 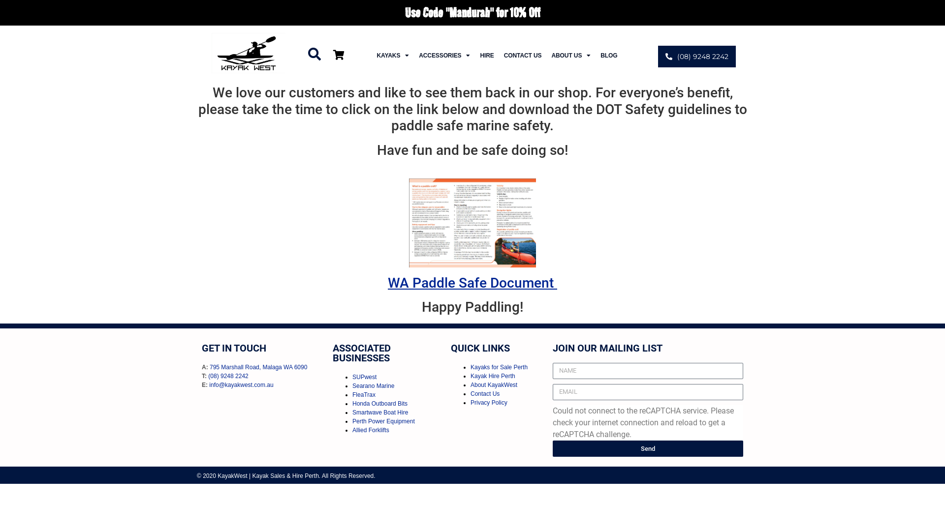 I want to click on HIRE, so click(x=486, y=56).